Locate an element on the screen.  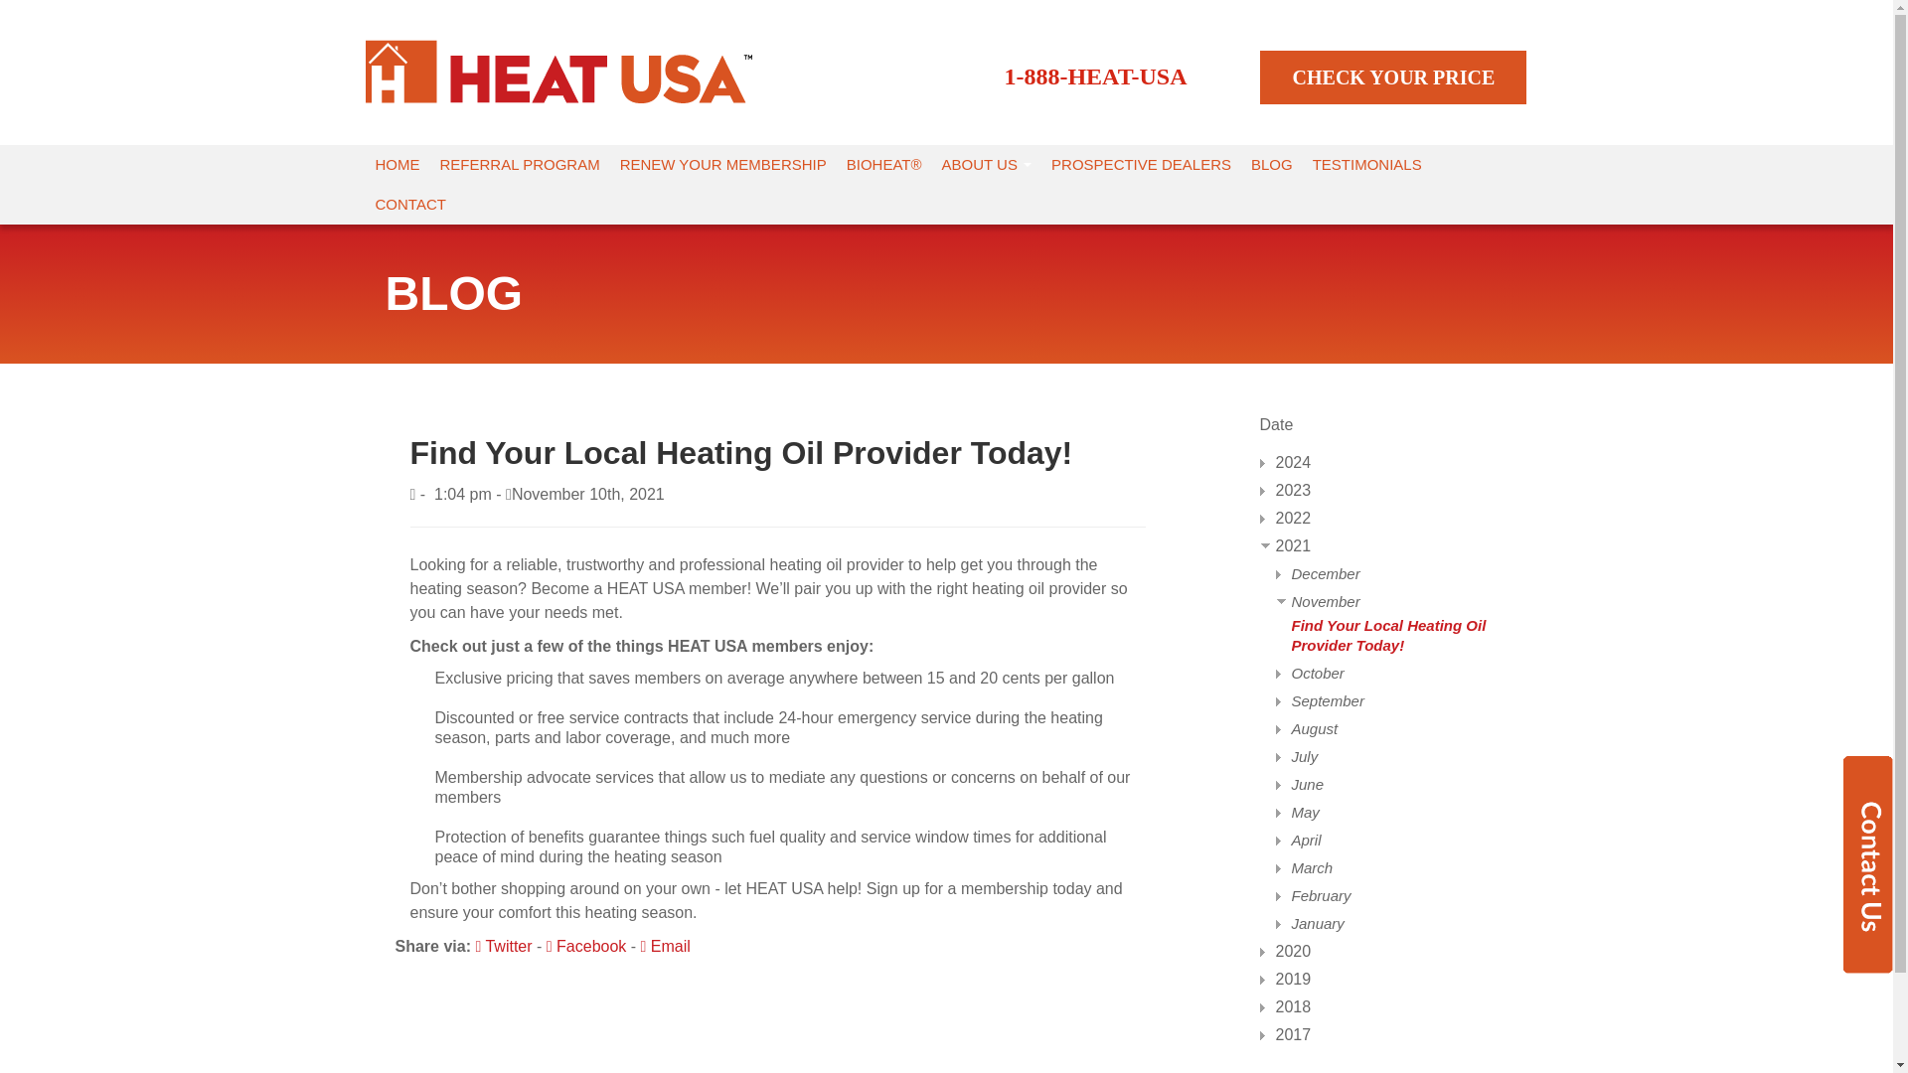
BLOG is located at coordinates (1272, 164).